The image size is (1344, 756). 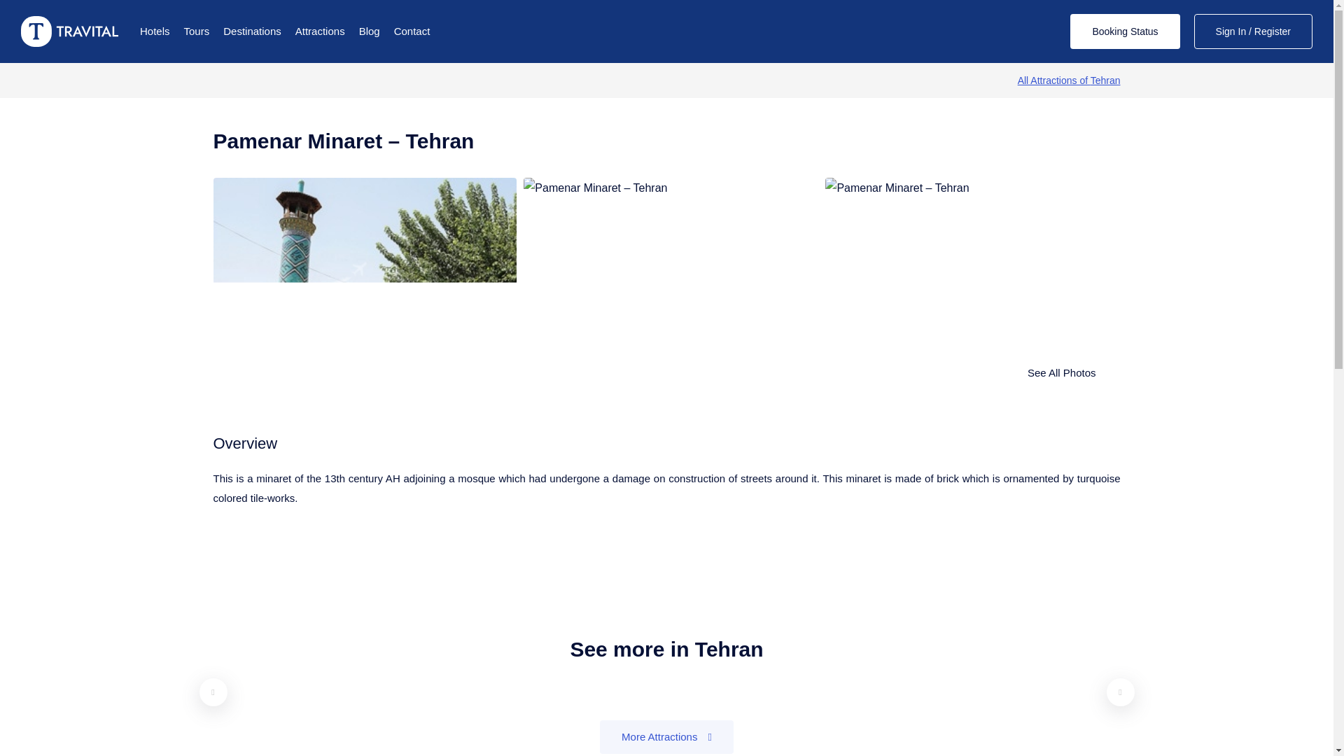 What do you see at coordinates (252, 31) in the screenshot?
I see `Destinations` at bounding box center [252, 31].